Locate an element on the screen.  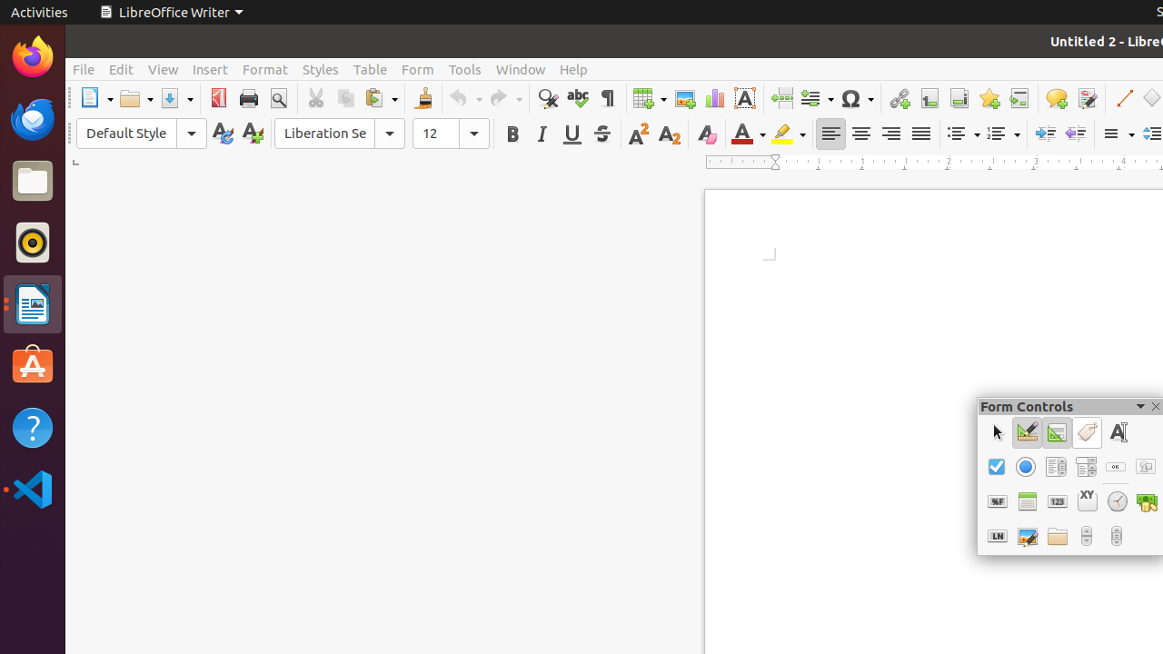
Help is located at coordinates (33, 427).